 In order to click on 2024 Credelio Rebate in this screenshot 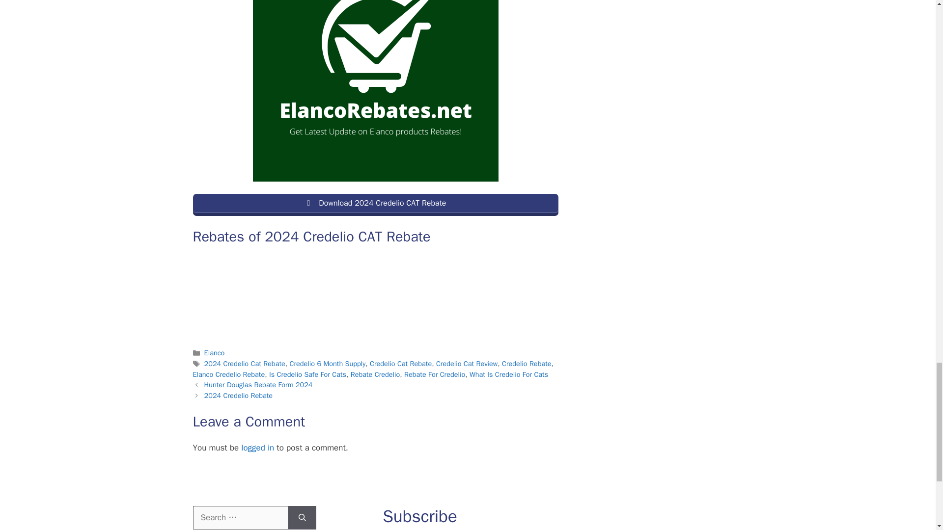, I will do `click(239, 396)`.